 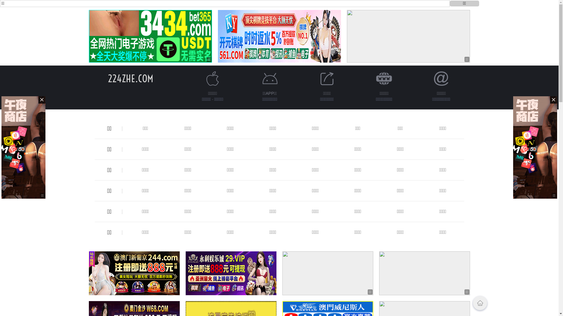 I want to click on 224ZHE.COM, so click(x=131, y=78).